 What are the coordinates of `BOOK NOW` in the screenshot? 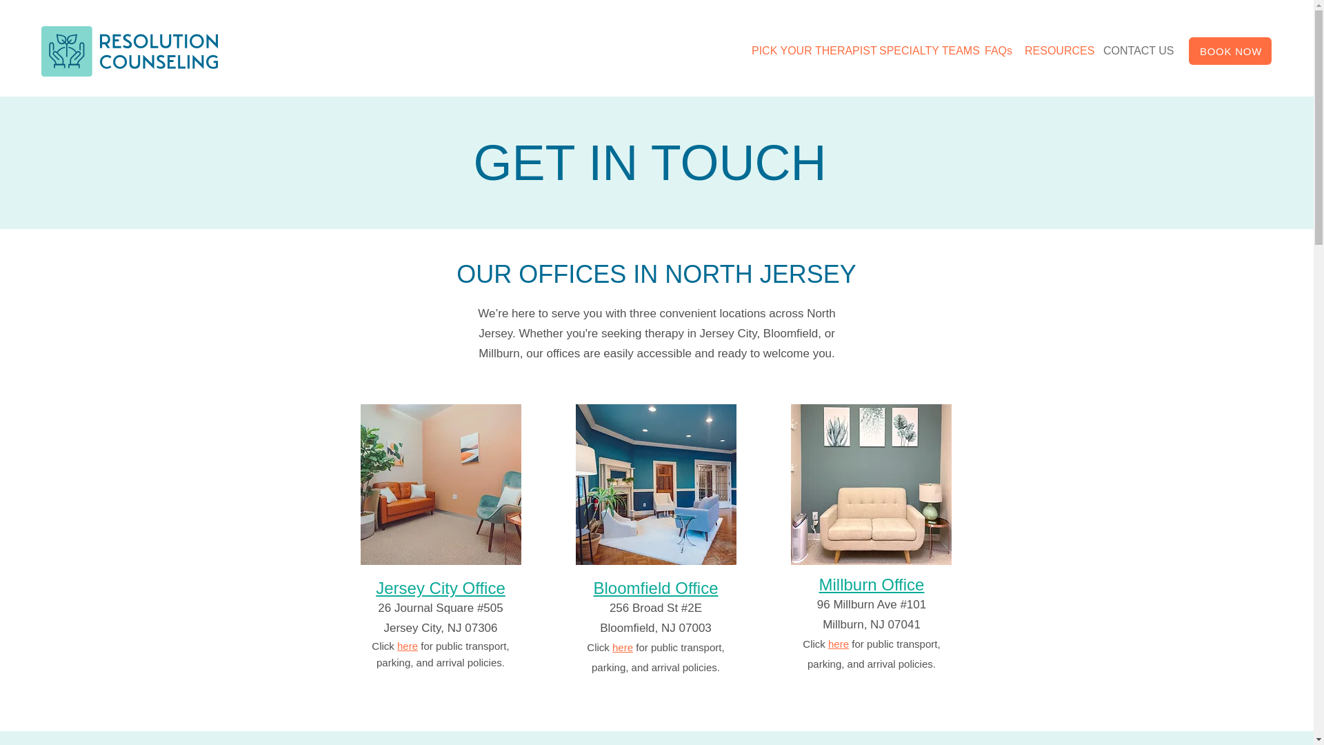 It's located at (1230, 51).